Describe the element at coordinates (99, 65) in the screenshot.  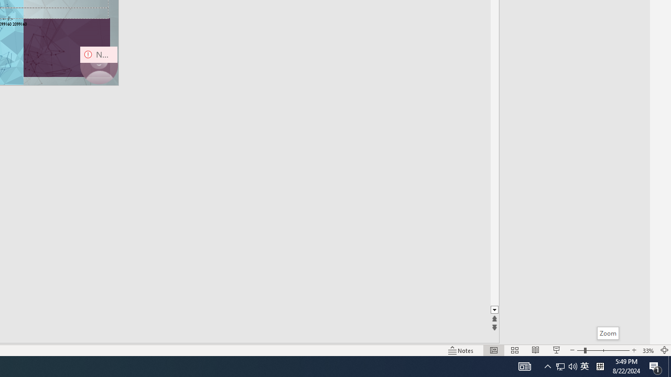
I see `Camera 16, No camera detected.` at that location.